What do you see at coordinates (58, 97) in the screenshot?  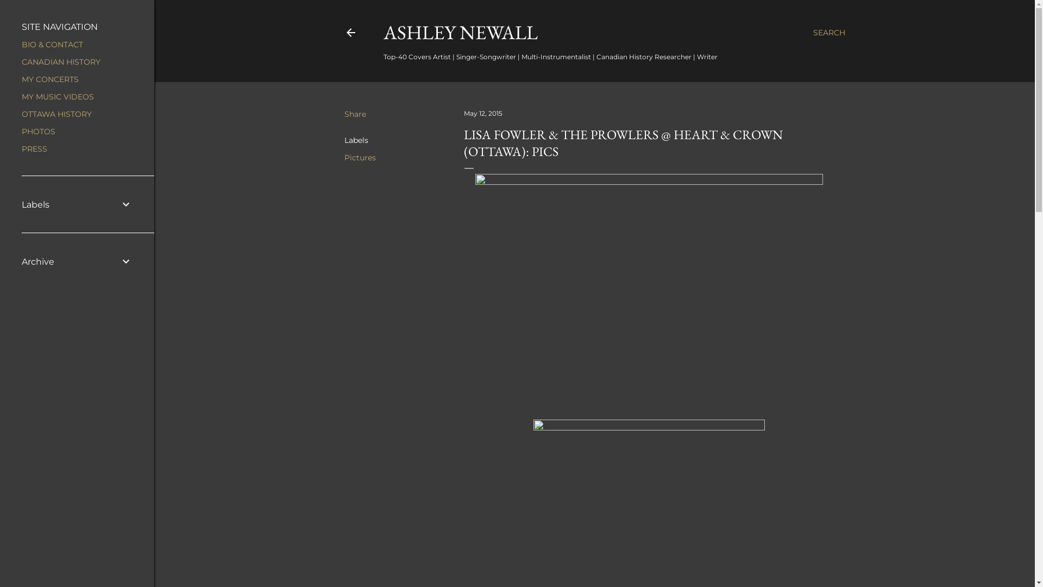 I see `MY MUSIC VIDEOS` at bounding box center [58, 97].